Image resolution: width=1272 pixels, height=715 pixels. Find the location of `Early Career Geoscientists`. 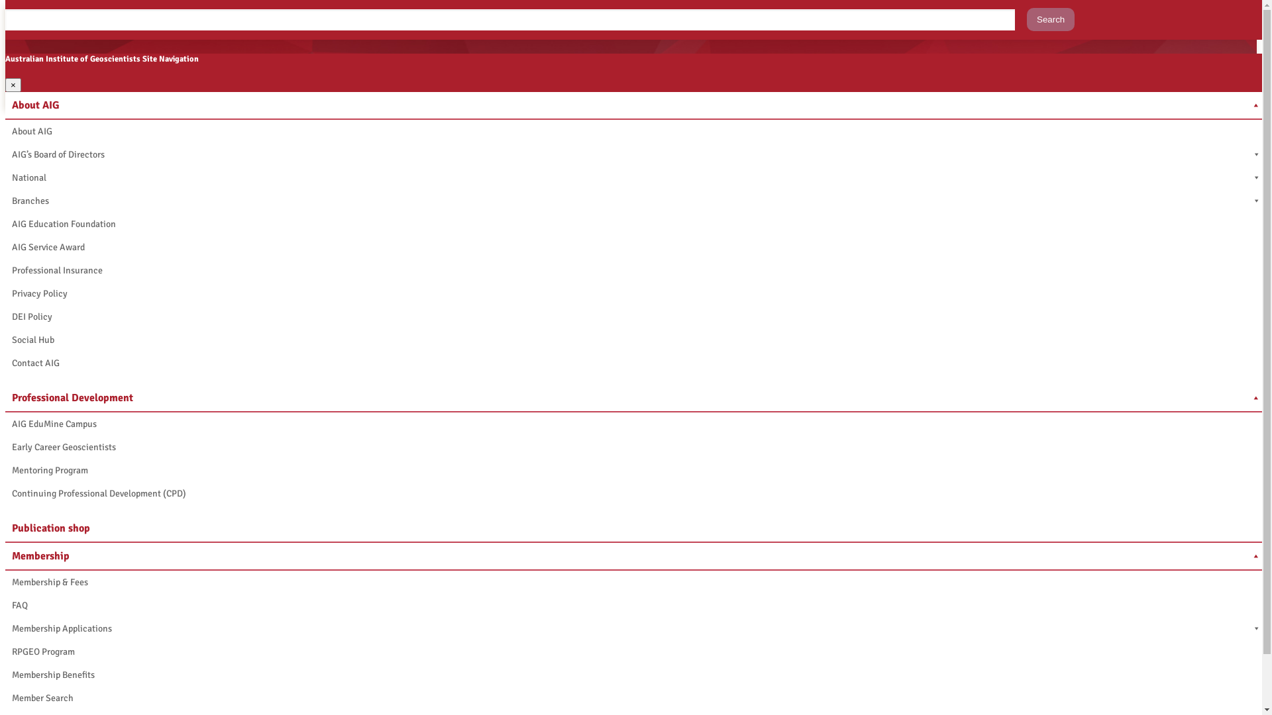

Early Career Geoscientists is located at coordinates (636, 448).